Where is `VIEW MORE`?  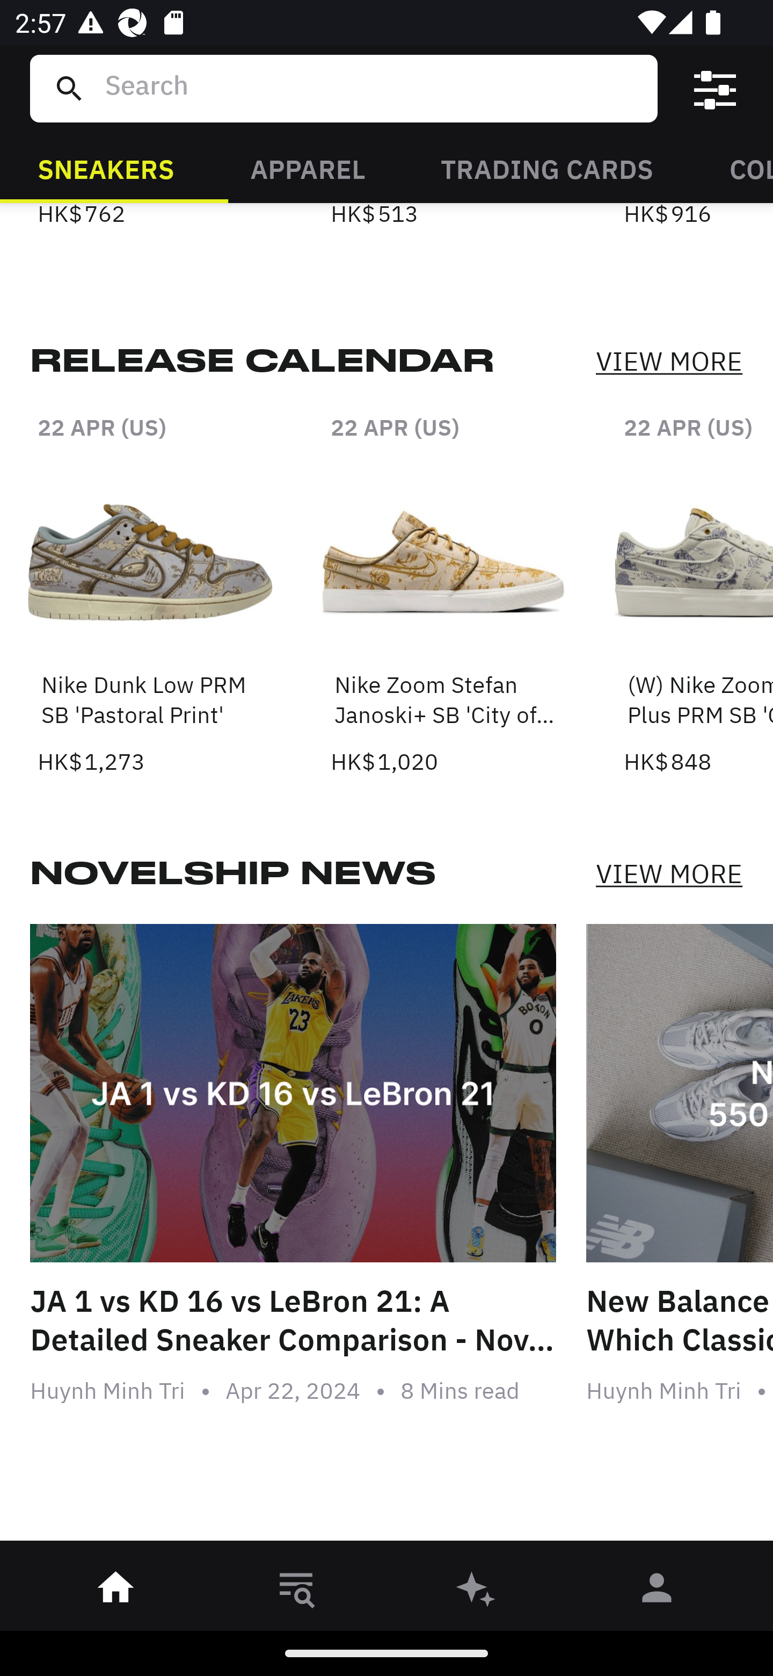
VIEW MORE is located at coordinates (669, 362).